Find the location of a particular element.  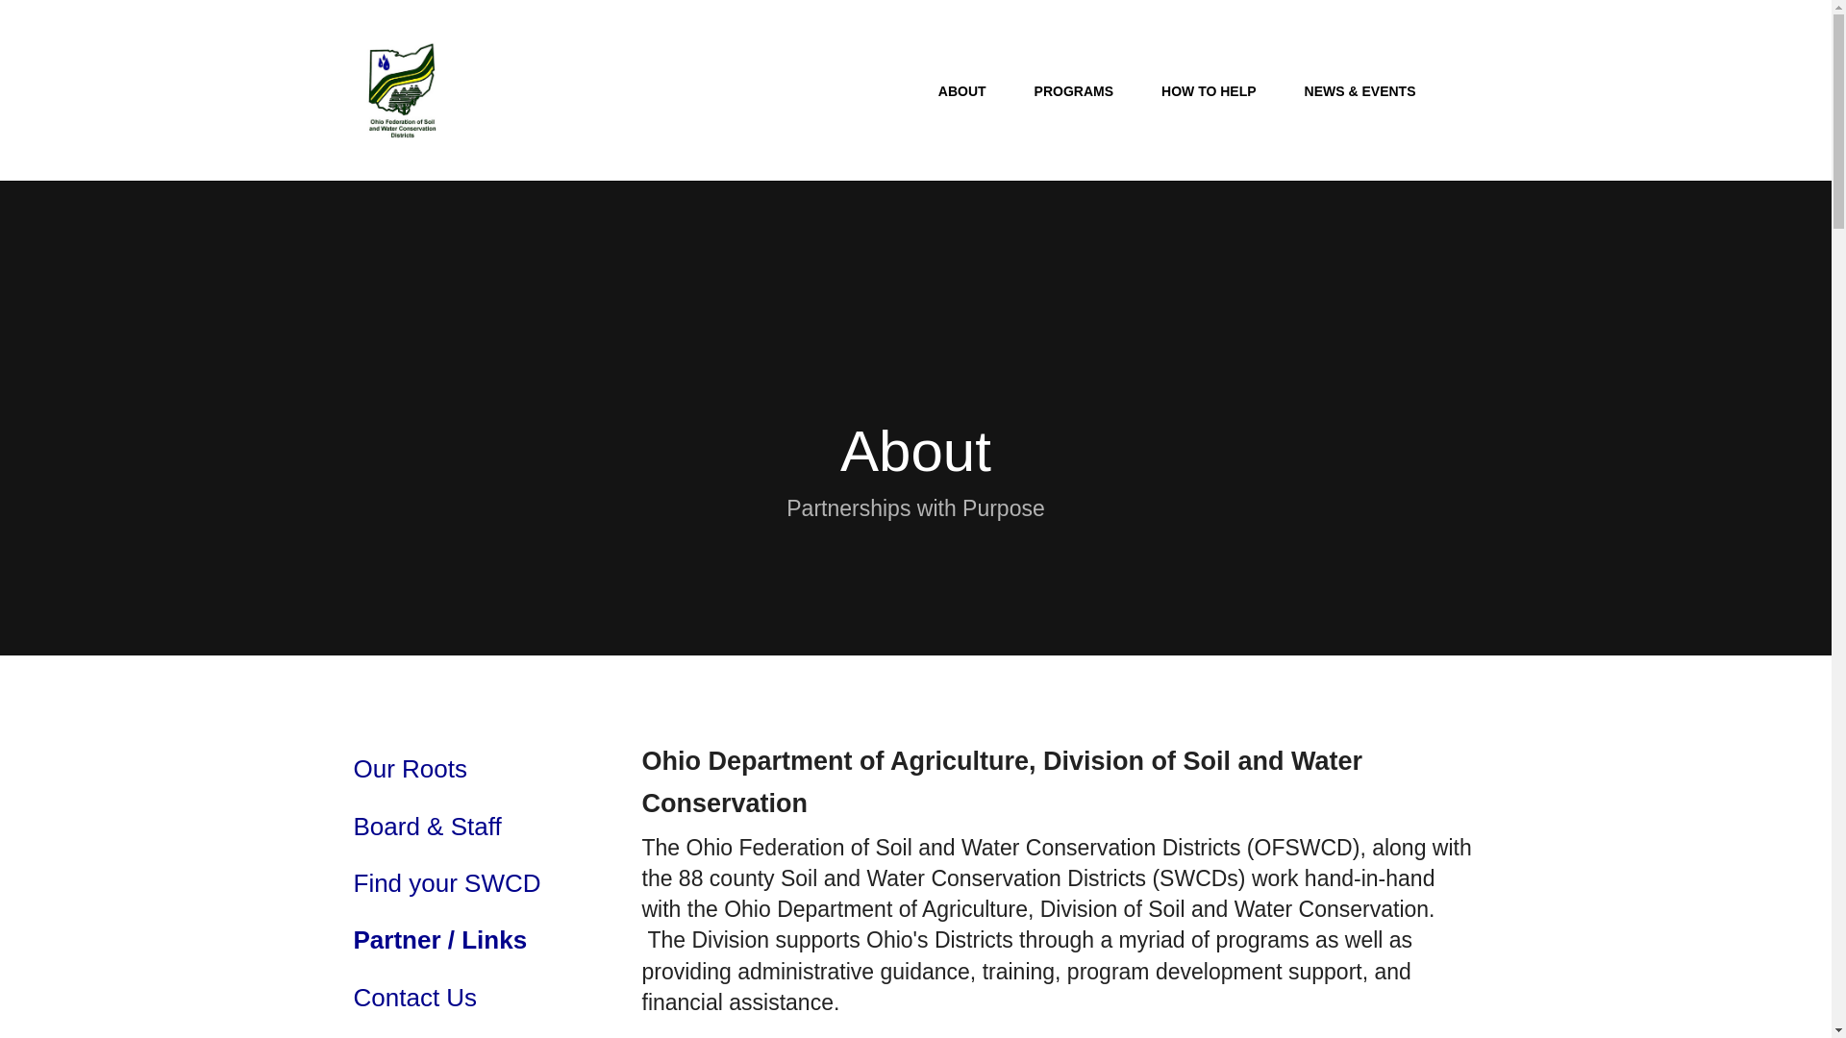

logo is located at coordinates (402, 90).